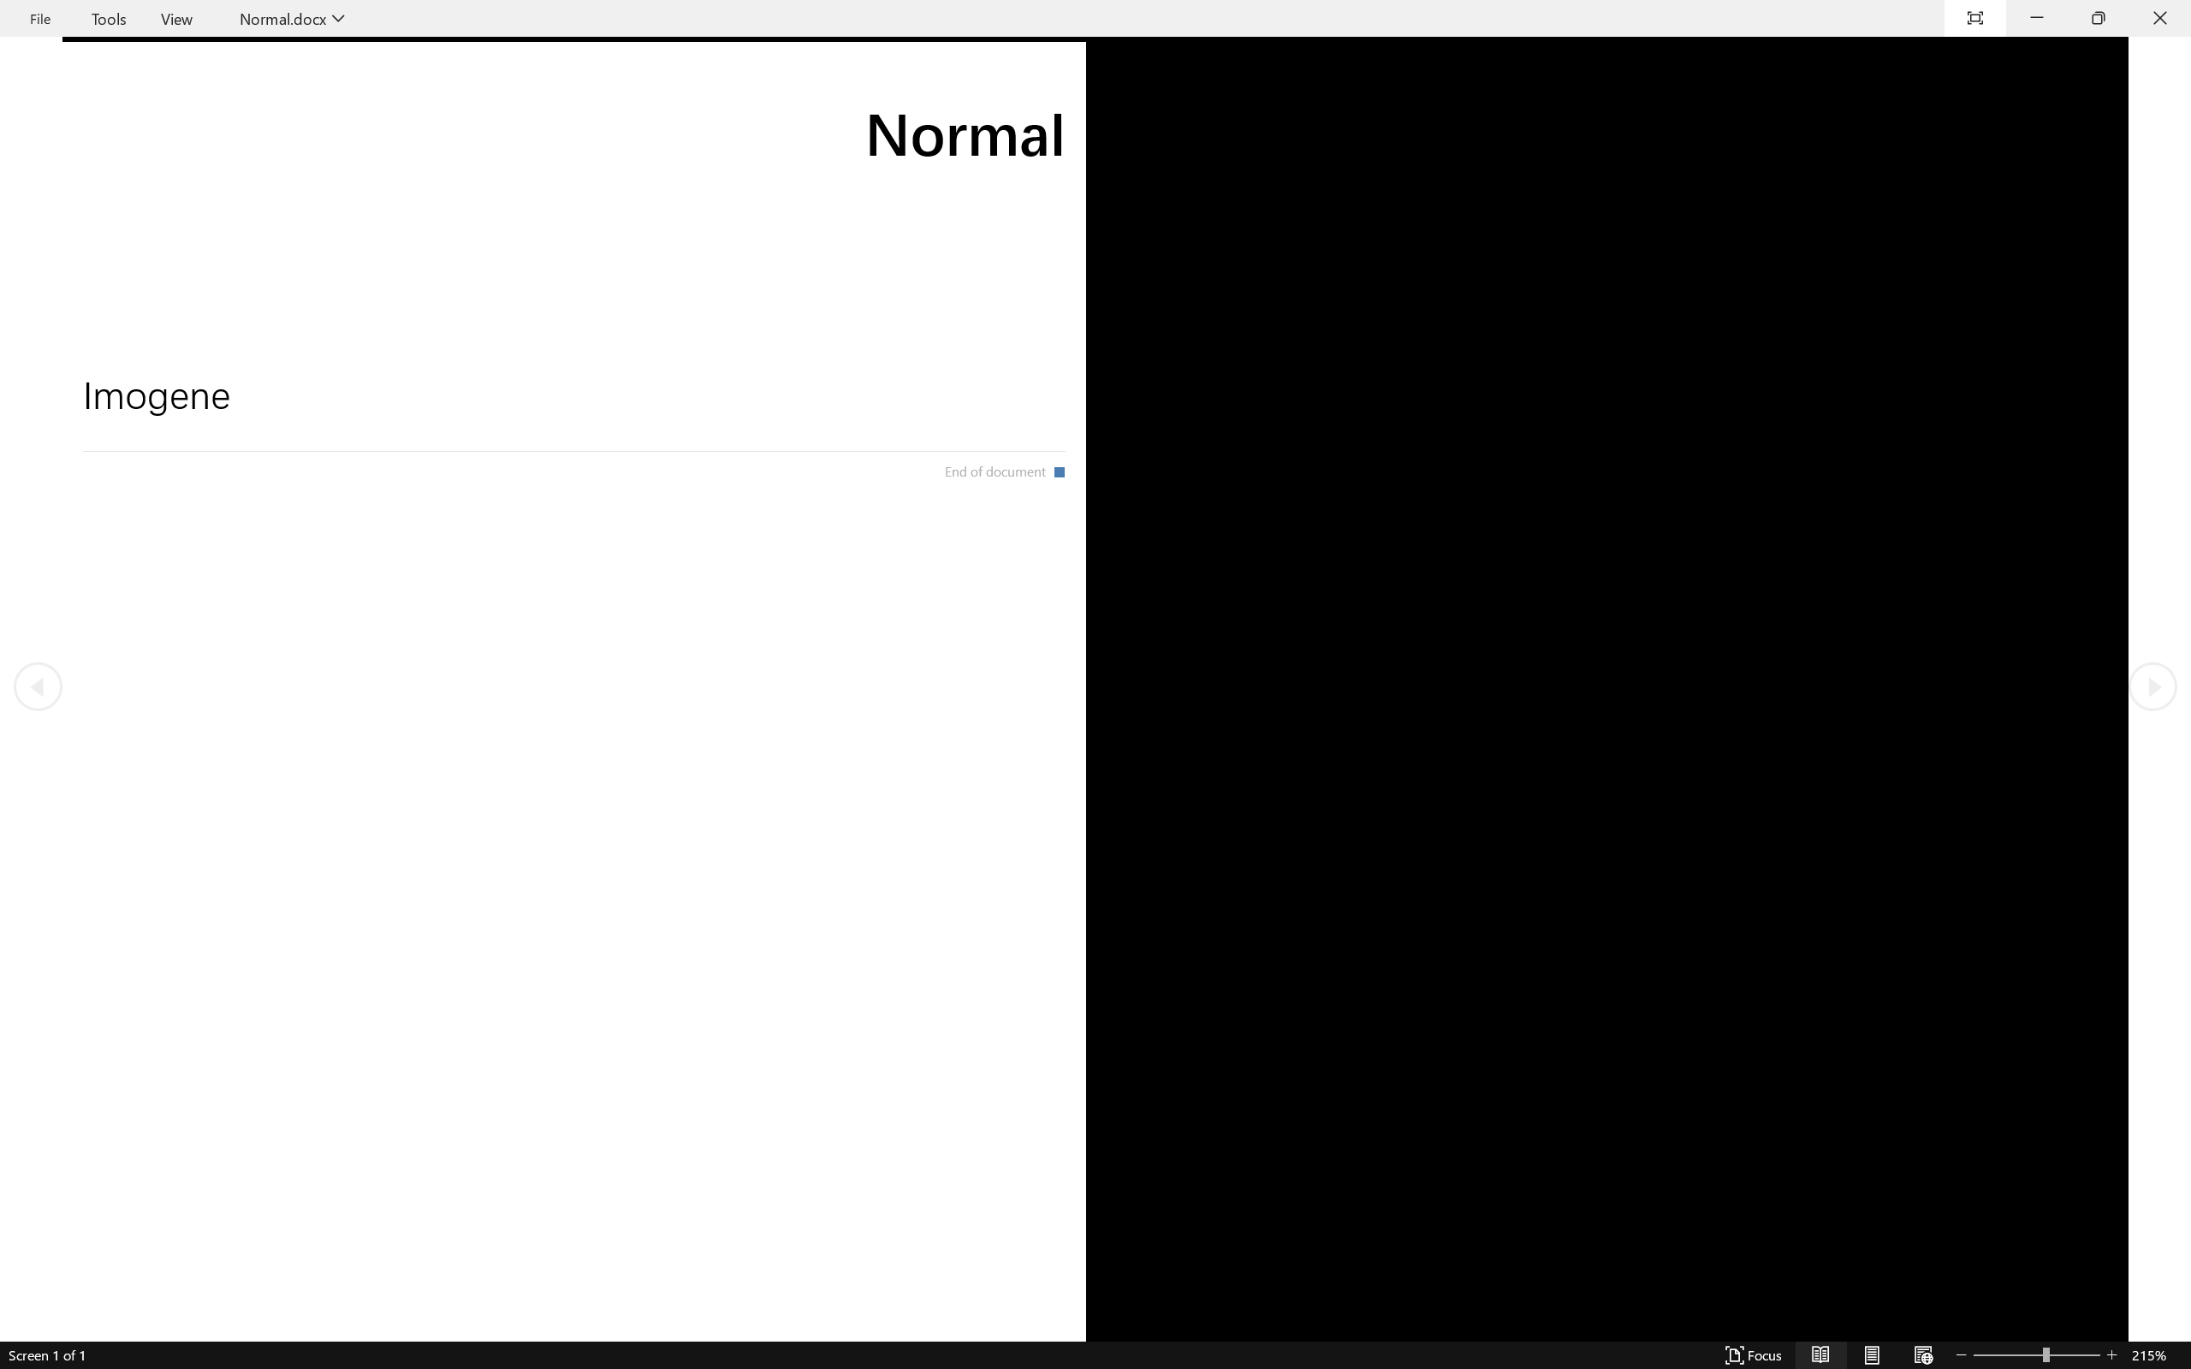 This screenshot has height=1369, width=2191. What do you see at coordinates (887, 115) in the screenshot?
I see `Left Brace` at bounding box center [887, 115].